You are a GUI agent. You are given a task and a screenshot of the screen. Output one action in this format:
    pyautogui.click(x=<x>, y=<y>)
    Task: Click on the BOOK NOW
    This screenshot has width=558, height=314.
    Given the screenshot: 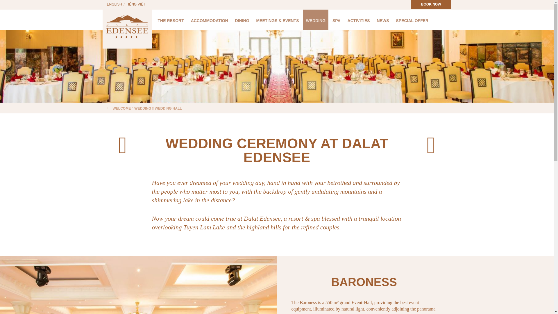 What is the action you would take?
    pyautogui.click(x=431, y=4)
    